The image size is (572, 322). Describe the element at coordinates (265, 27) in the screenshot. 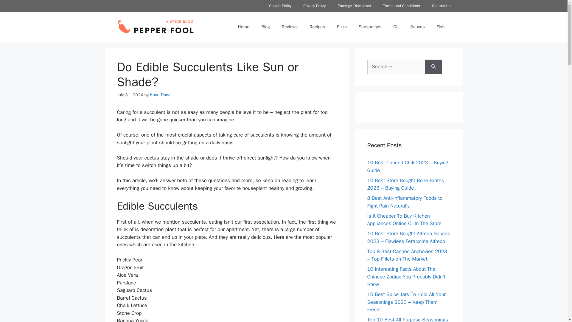

I see `Blog` at that location.